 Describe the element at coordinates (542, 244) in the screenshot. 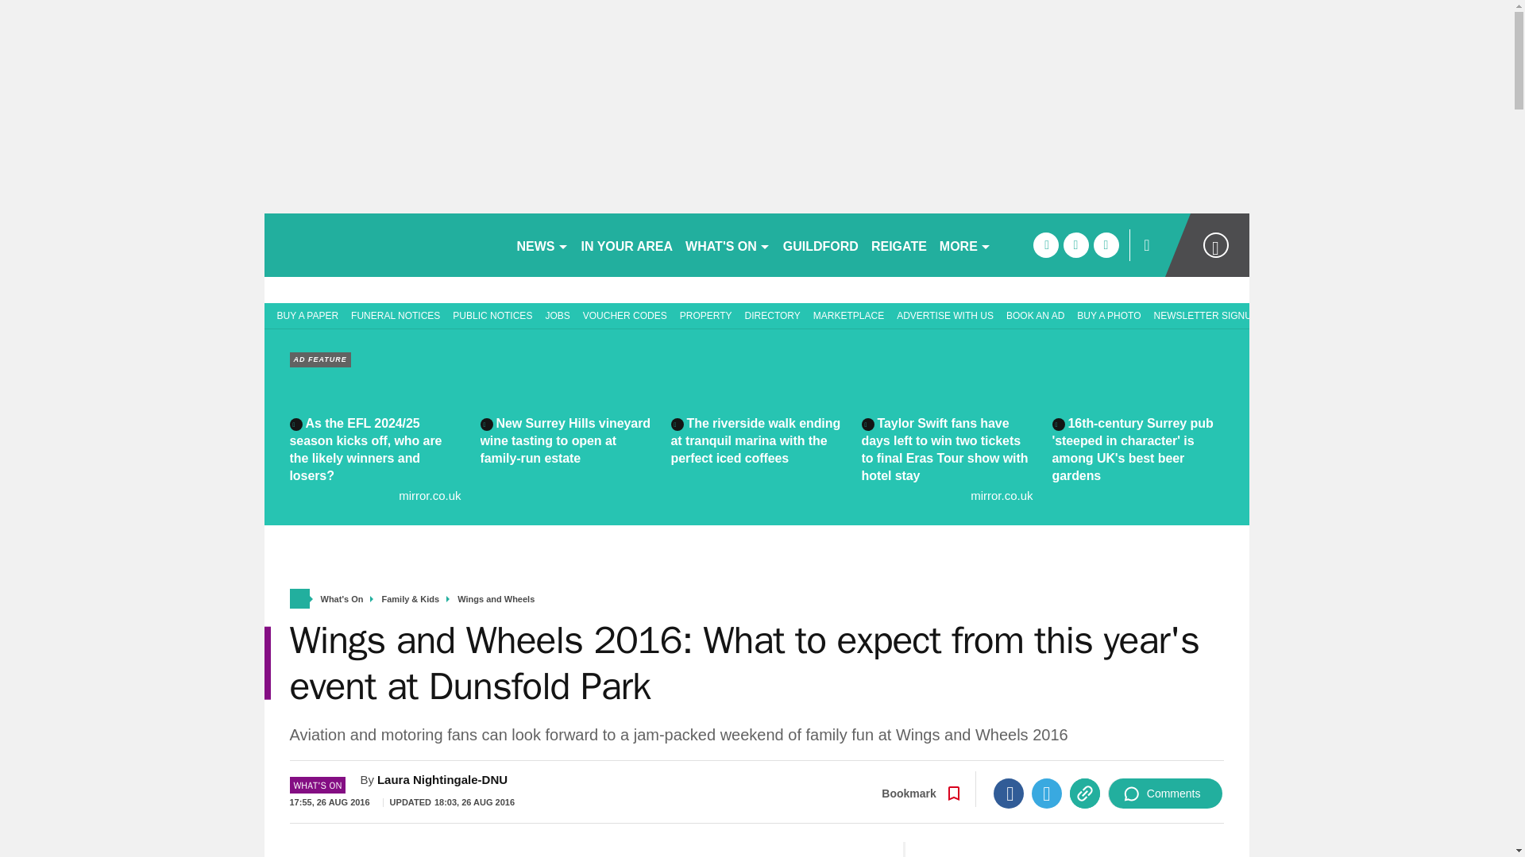

I see `NEWS` at that location.